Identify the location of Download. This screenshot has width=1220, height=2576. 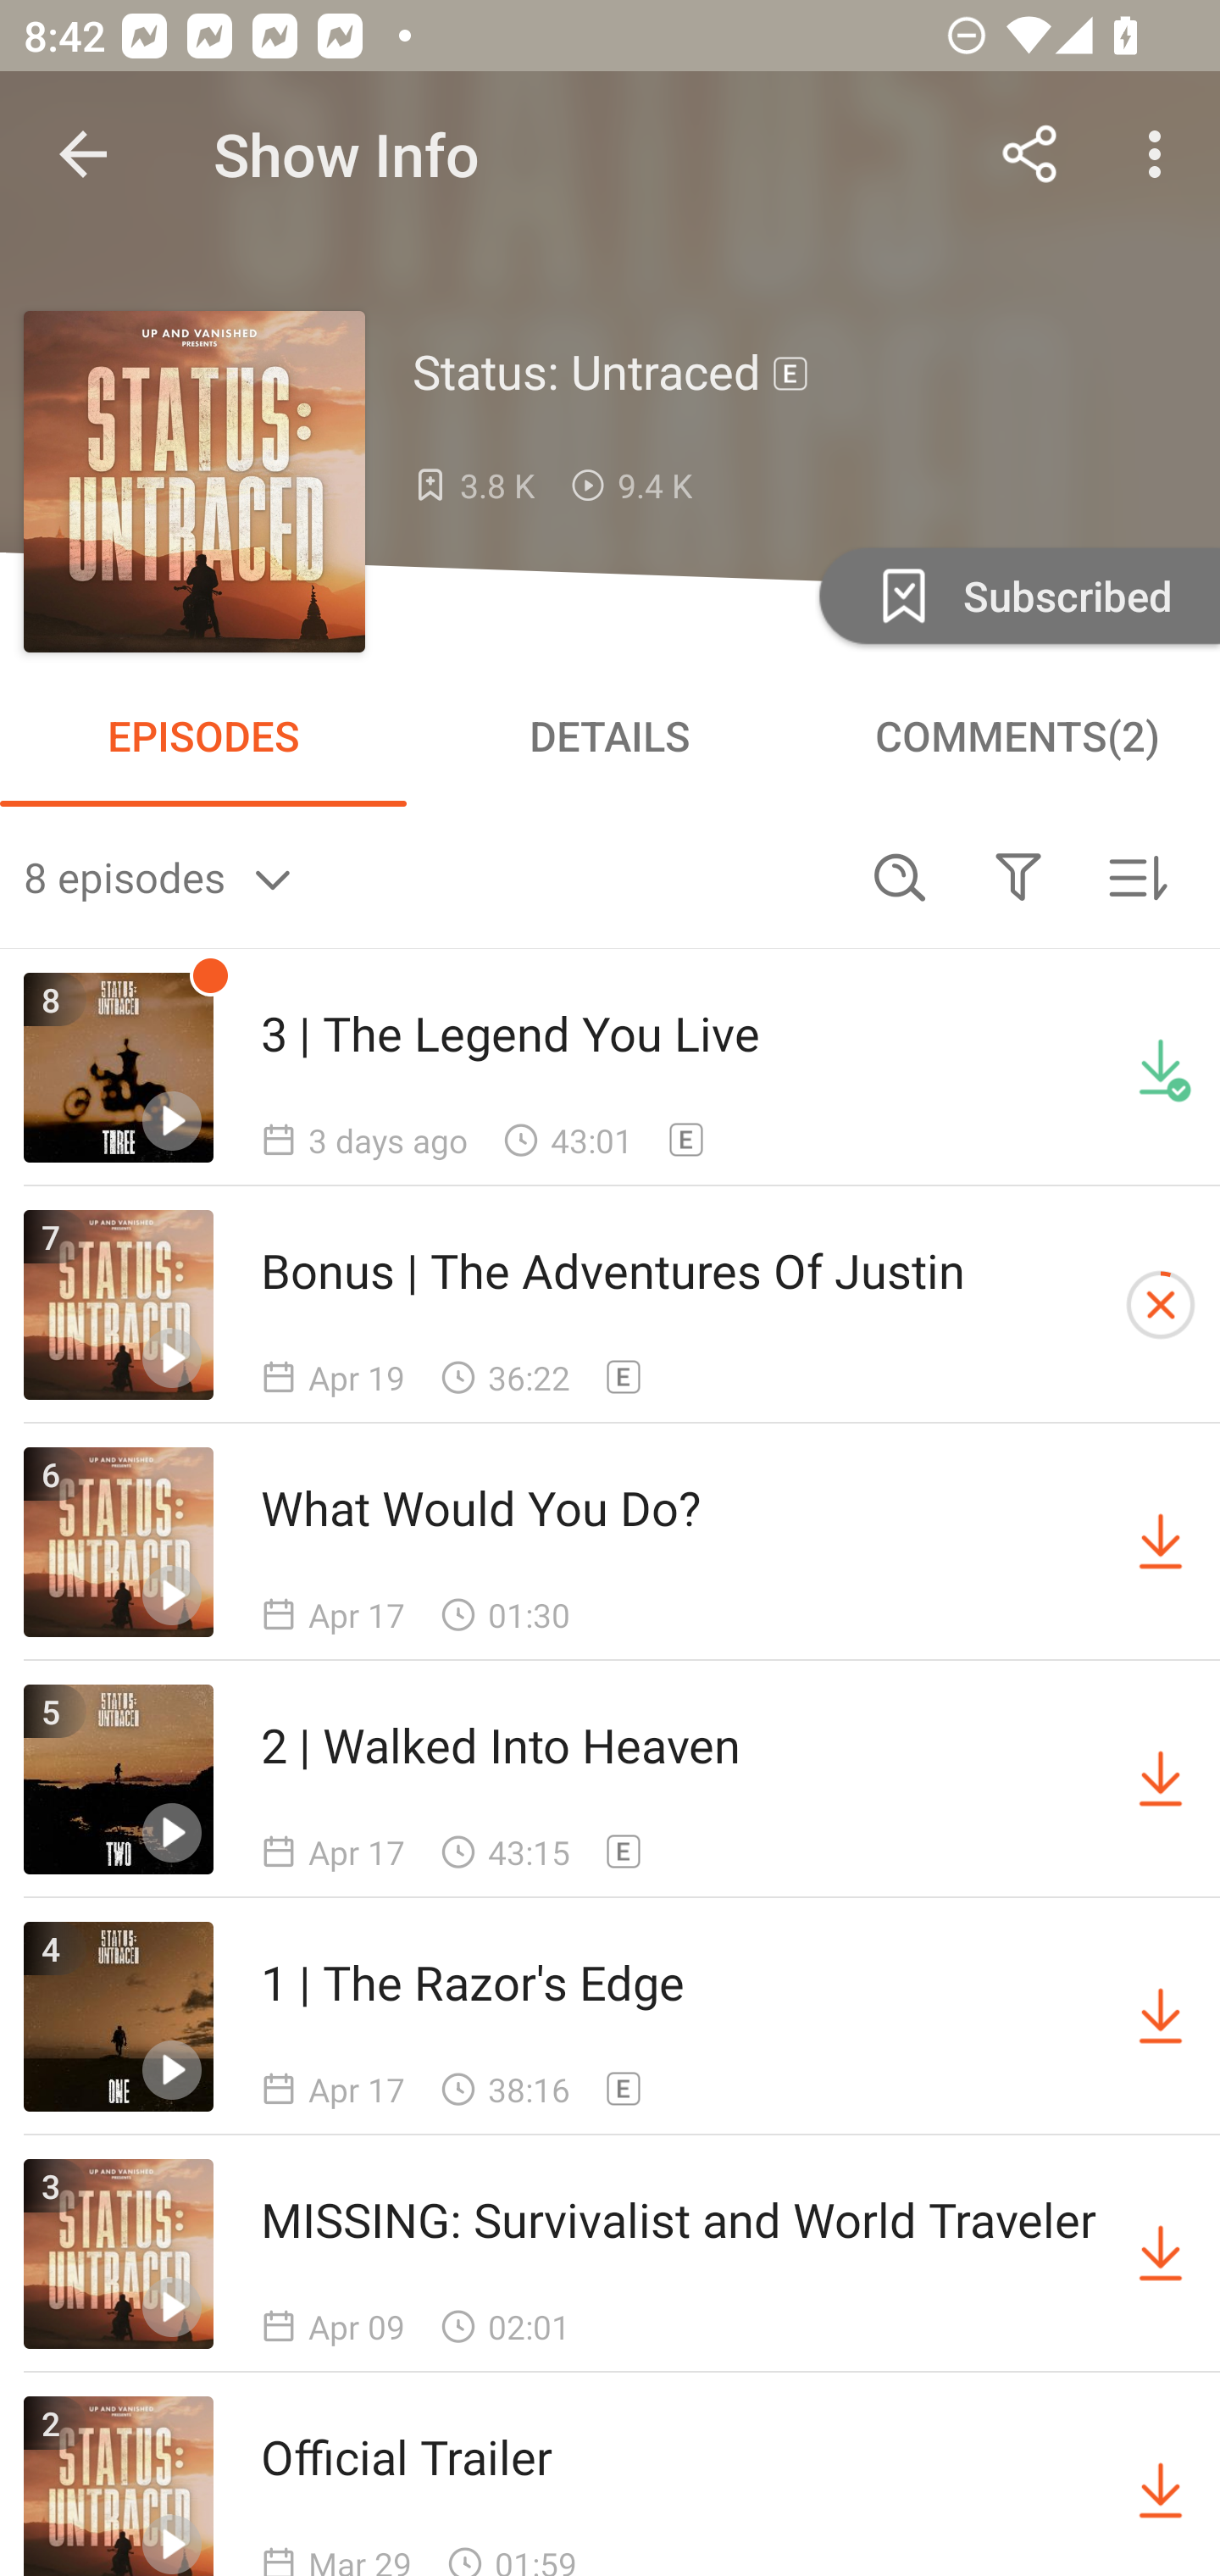
(1161, 2017).